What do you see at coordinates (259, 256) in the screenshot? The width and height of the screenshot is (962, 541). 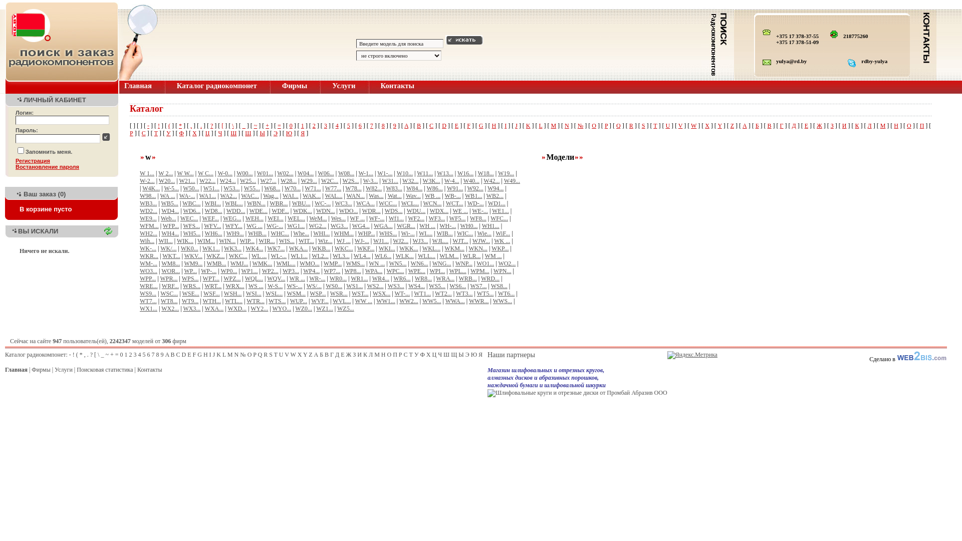 I see `WL ...` at bounding box center [259, 256].